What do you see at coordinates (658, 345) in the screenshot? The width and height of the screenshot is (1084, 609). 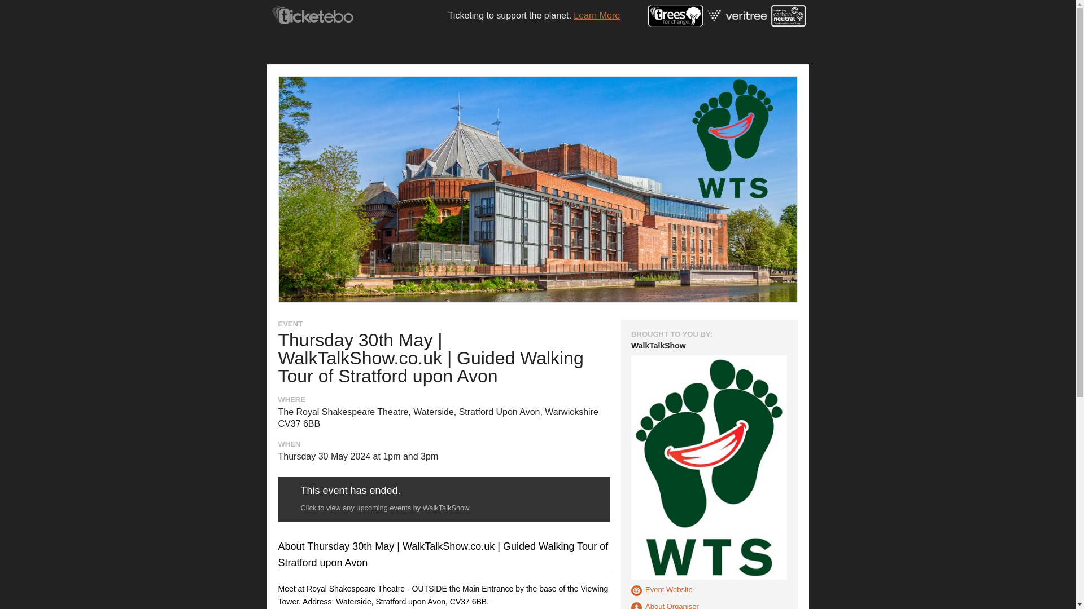 I see `Event organiser website` at bounding box center [658, 345].